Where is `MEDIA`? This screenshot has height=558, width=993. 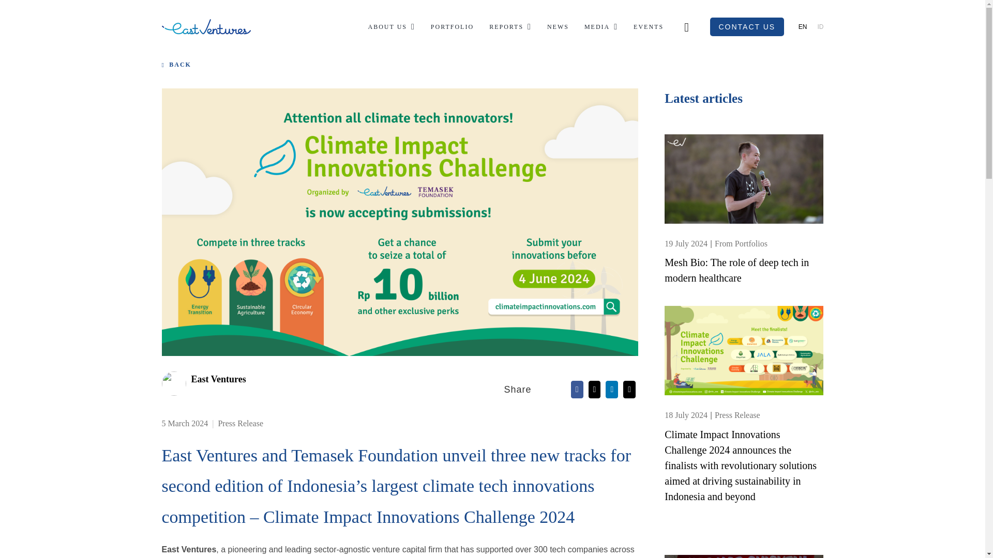
MEDIA is located at coordinates (601, 27).